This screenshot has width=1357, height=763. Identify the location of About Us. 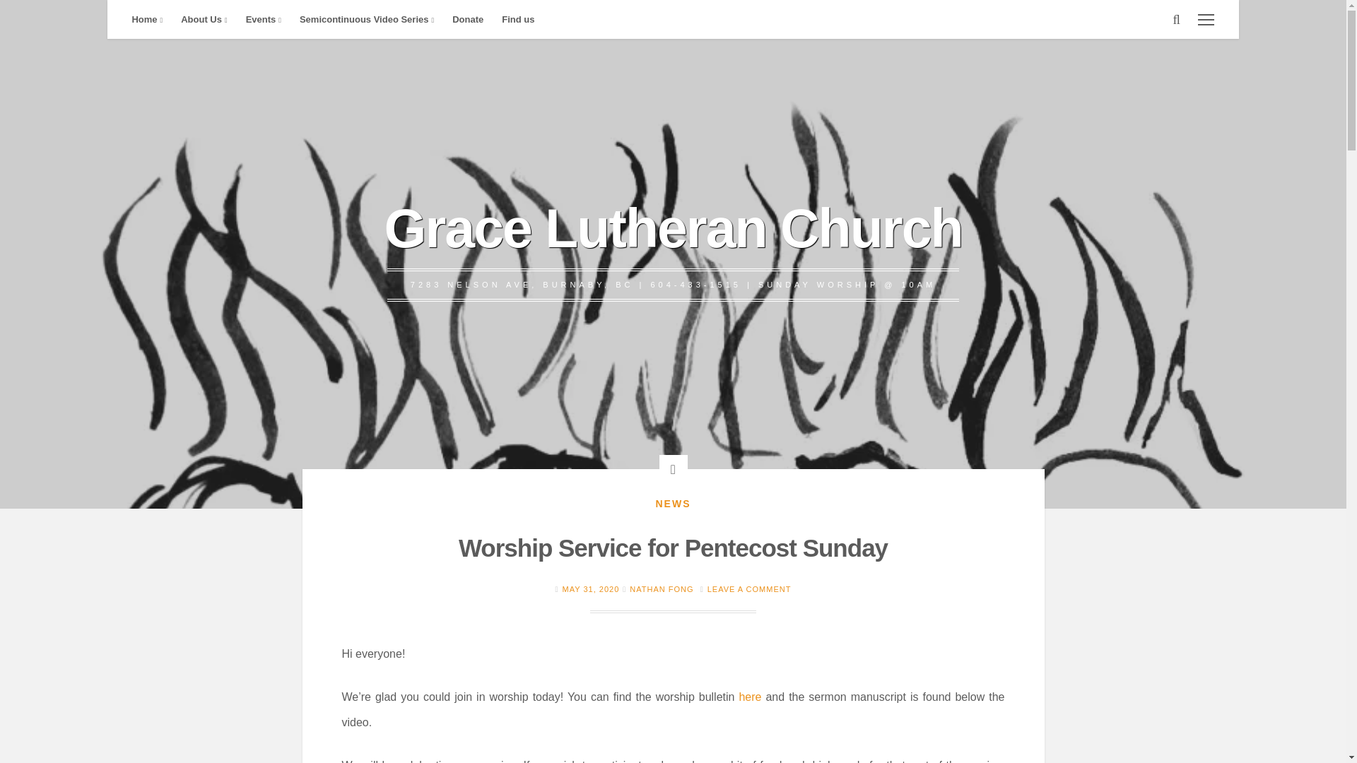
(204, 20).